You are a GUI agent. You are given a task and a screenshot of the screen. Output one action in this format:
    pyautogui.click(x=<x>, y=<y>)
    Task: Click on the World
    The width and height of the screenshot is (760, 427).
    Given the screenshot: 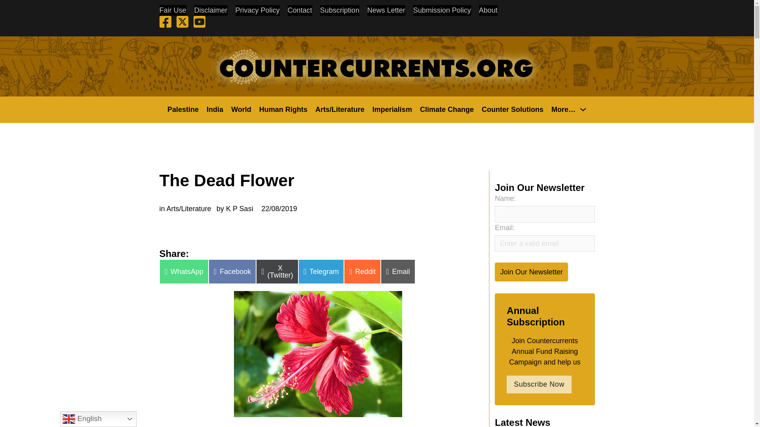 What is the action you would take?
    pyautogui.click(x=241, y=109)
    